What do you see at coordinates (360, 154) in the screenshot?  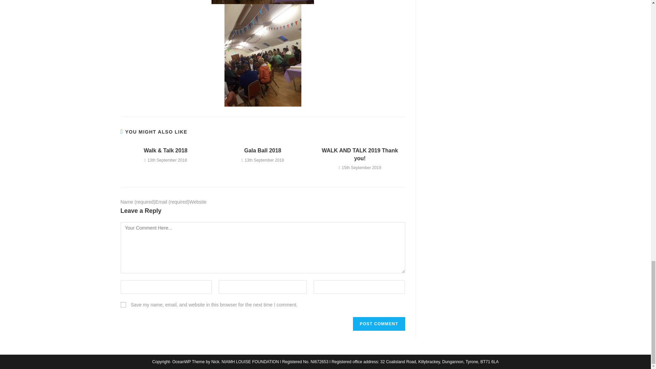 I see `WALK AND TALK 2019 Thank you!` at bounding box center [360, 154].